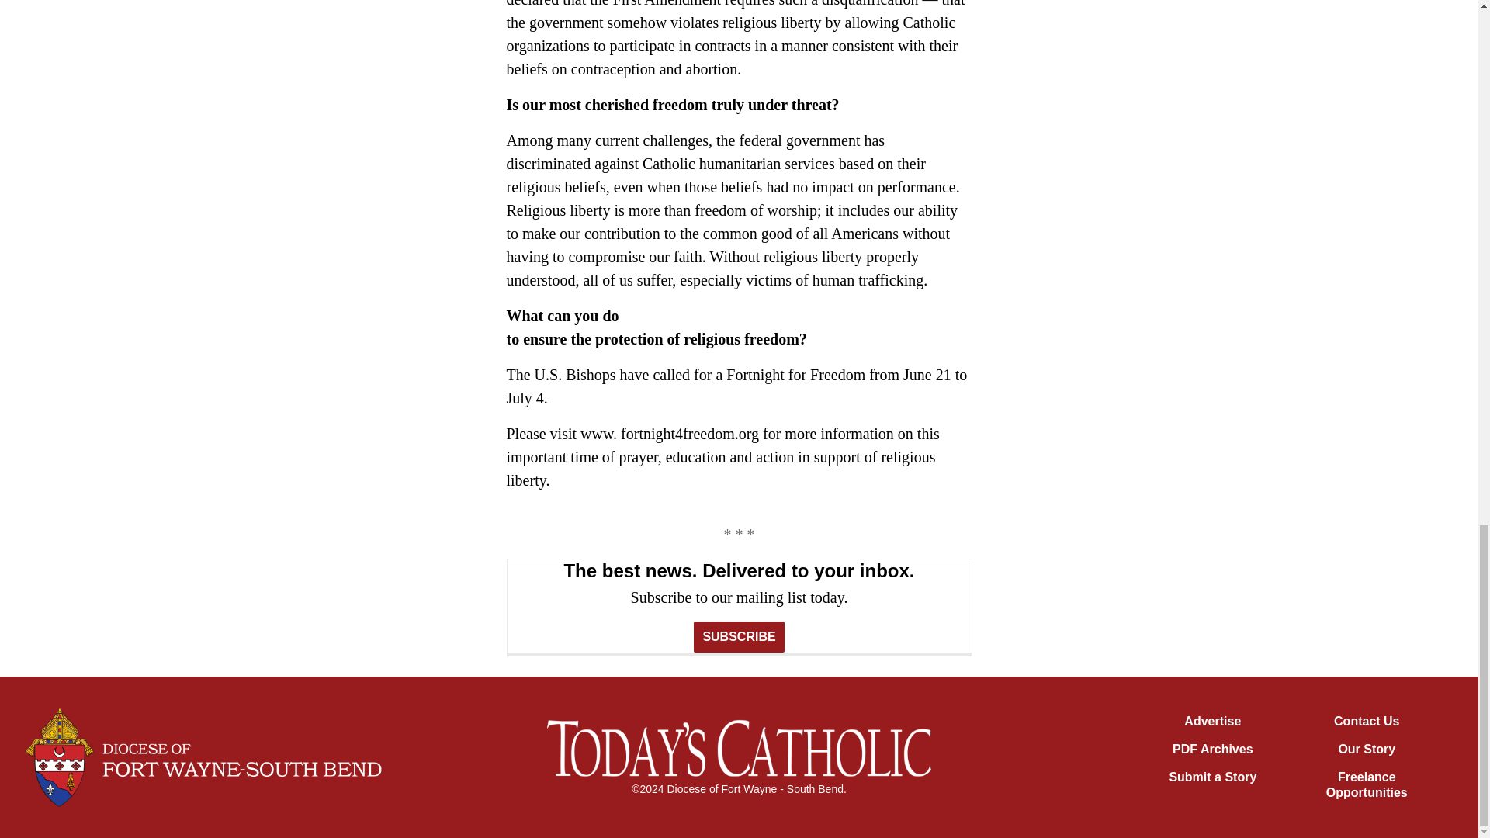  What do you see at coordinates (1212, 776) in the screenshot?
I see `Submit a Story` at bounding box center [1212, 776].